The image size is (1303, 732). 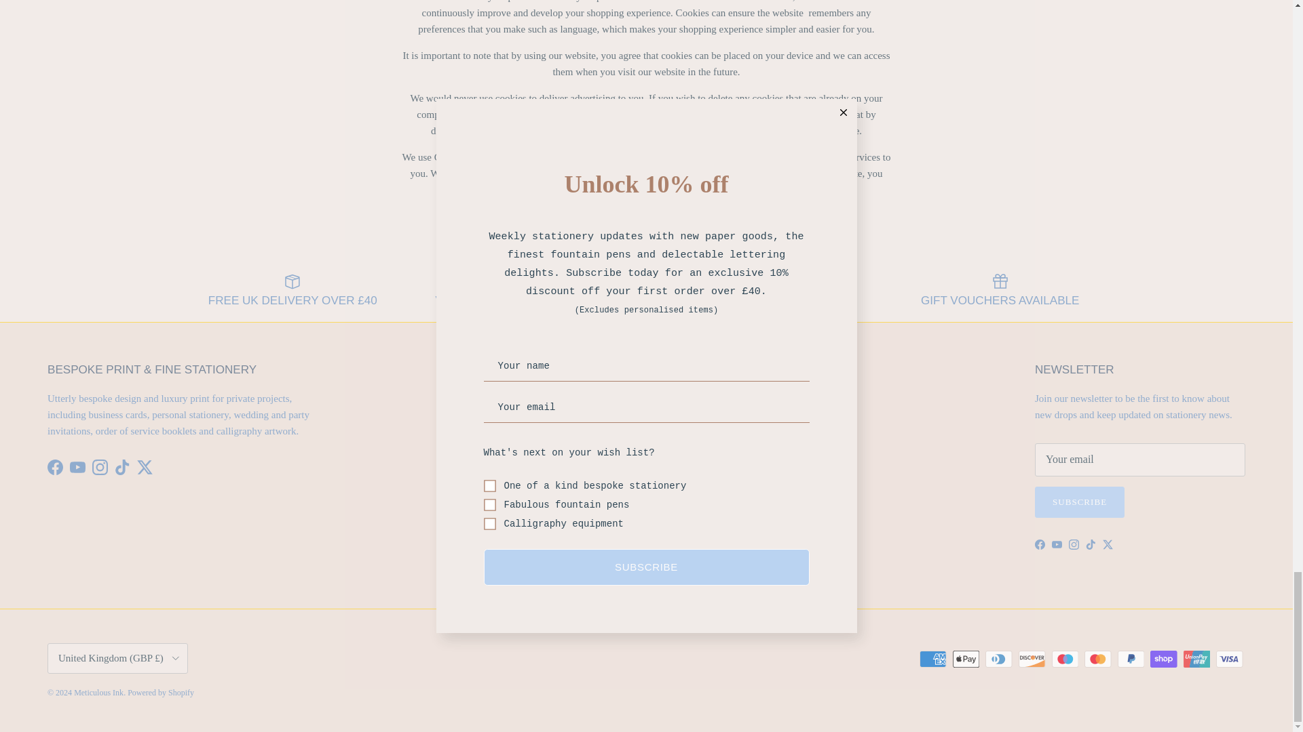 I want to click on Meticulous Ink on TikTok, so click(x=122, y=467).